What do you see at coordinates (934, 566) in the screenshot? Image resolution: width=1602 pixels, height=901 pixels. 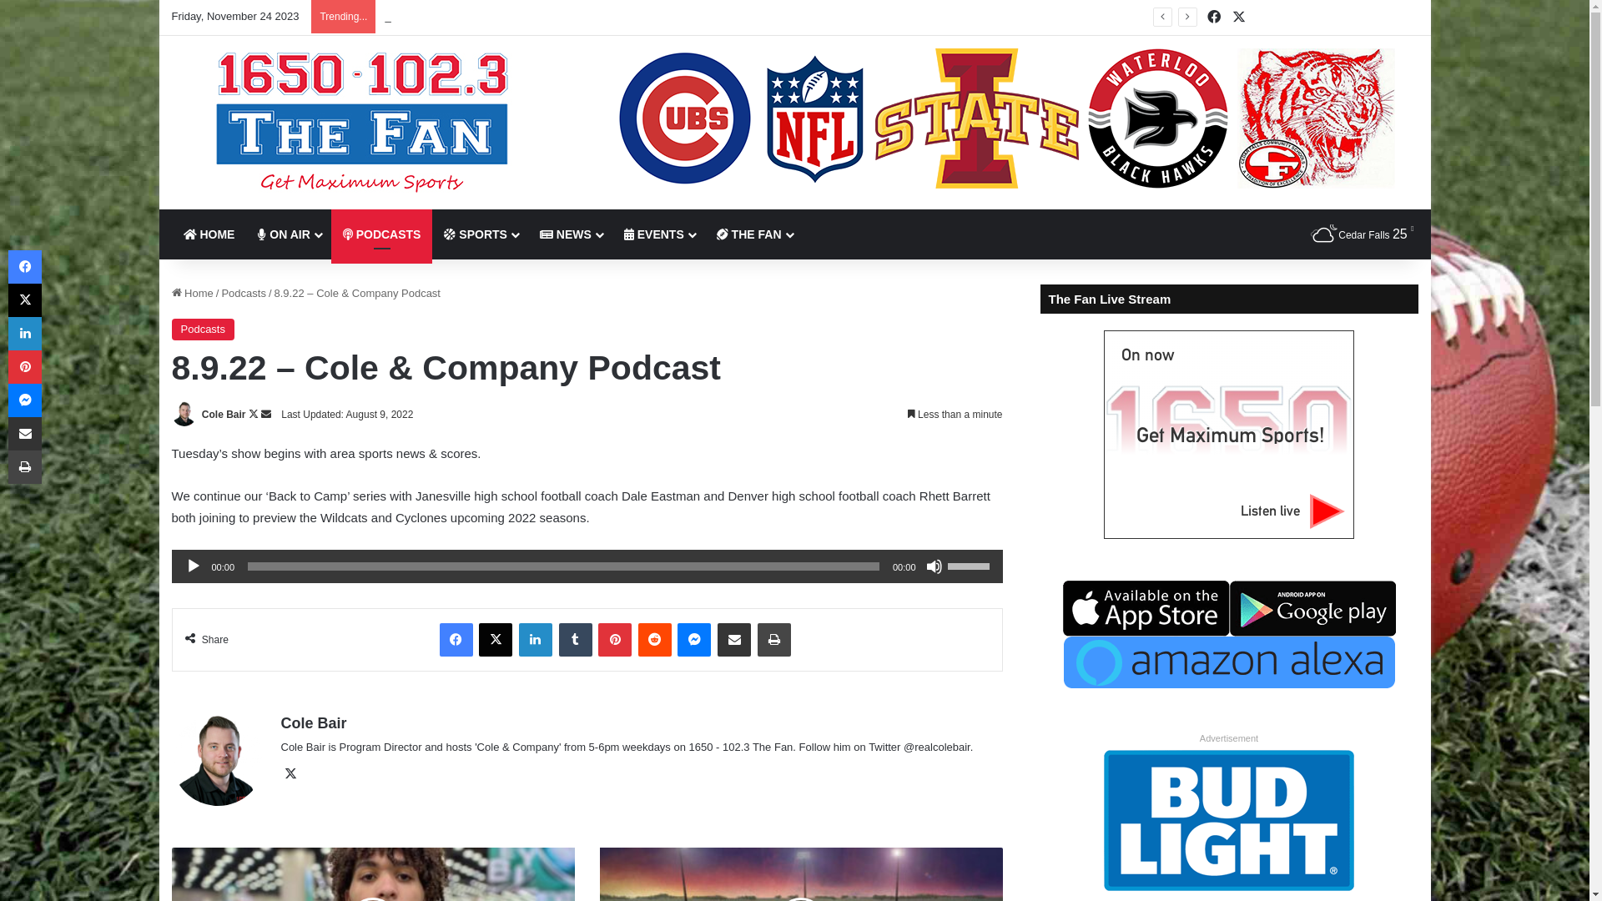 I see `Mute` at bounding box center [934, 566].